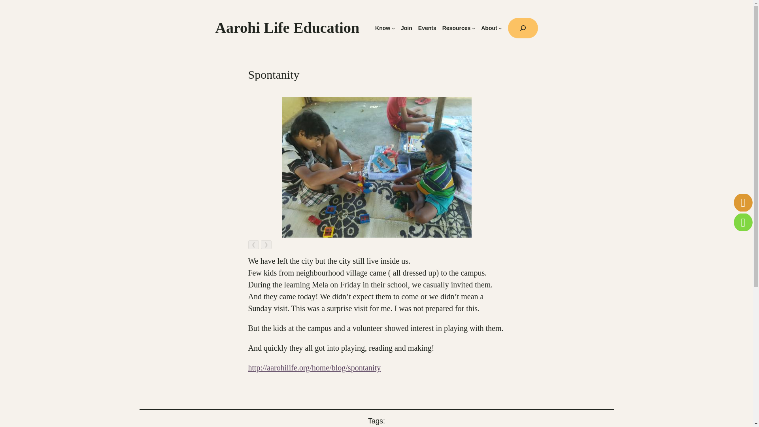 Image resolution: width=759 pixels, height=427 pixels. Describe the element at coordinates (406, 28) in the screenshot. I see `Join` at that location.